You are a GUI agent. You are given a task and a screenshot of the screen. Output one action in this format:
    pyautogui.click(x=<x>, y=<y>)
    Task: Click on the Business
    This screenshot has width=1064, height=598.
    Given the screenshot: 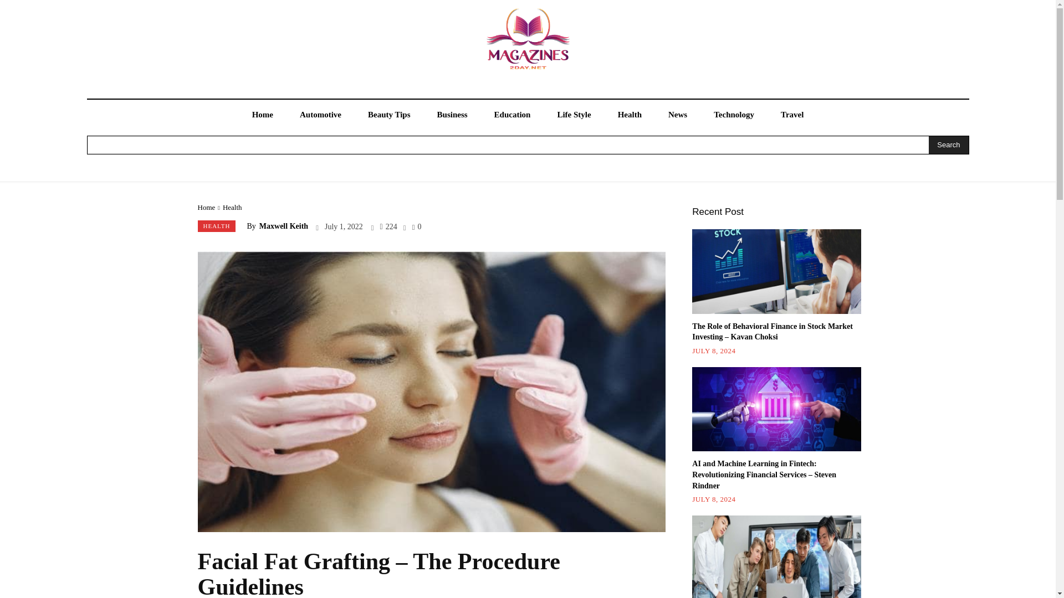 What is the action you would take?
    pyautogui.click(x=452, y=115)
    